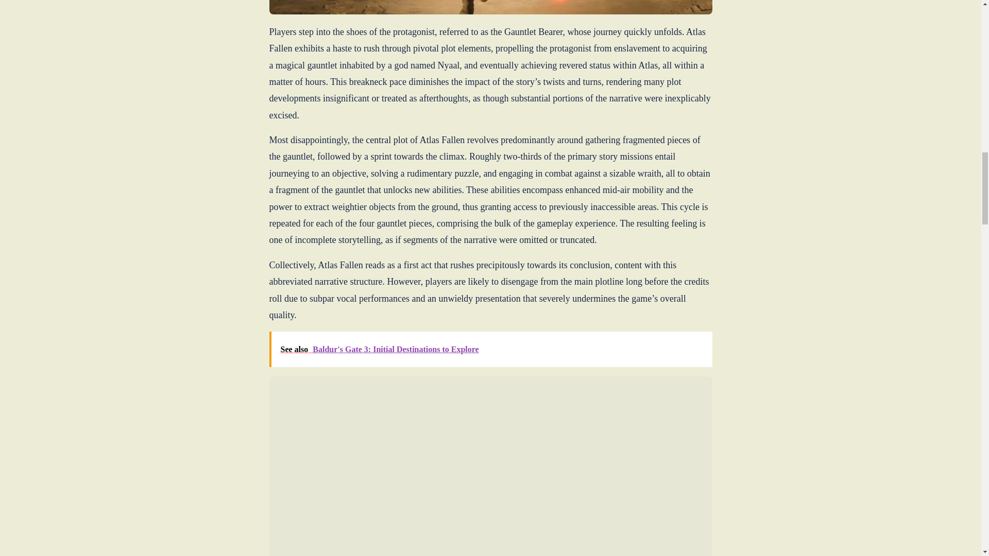 The image size is (989, 556). Describe the element at coordinates (490, 349) in the screenshot. I see `See also  Baldur's Gate 3: Initial Destinations to Explore` at that location.